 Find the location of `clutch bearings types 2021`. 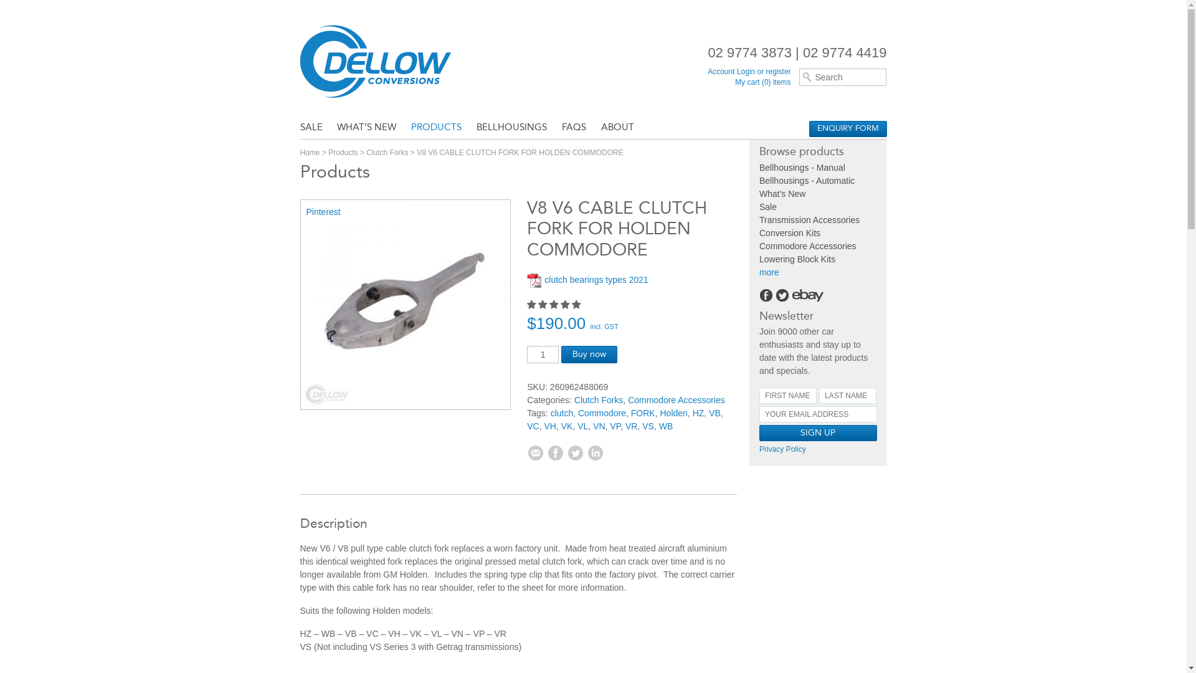

clutch bearings types 2021 is located at coordinates (588, 281).